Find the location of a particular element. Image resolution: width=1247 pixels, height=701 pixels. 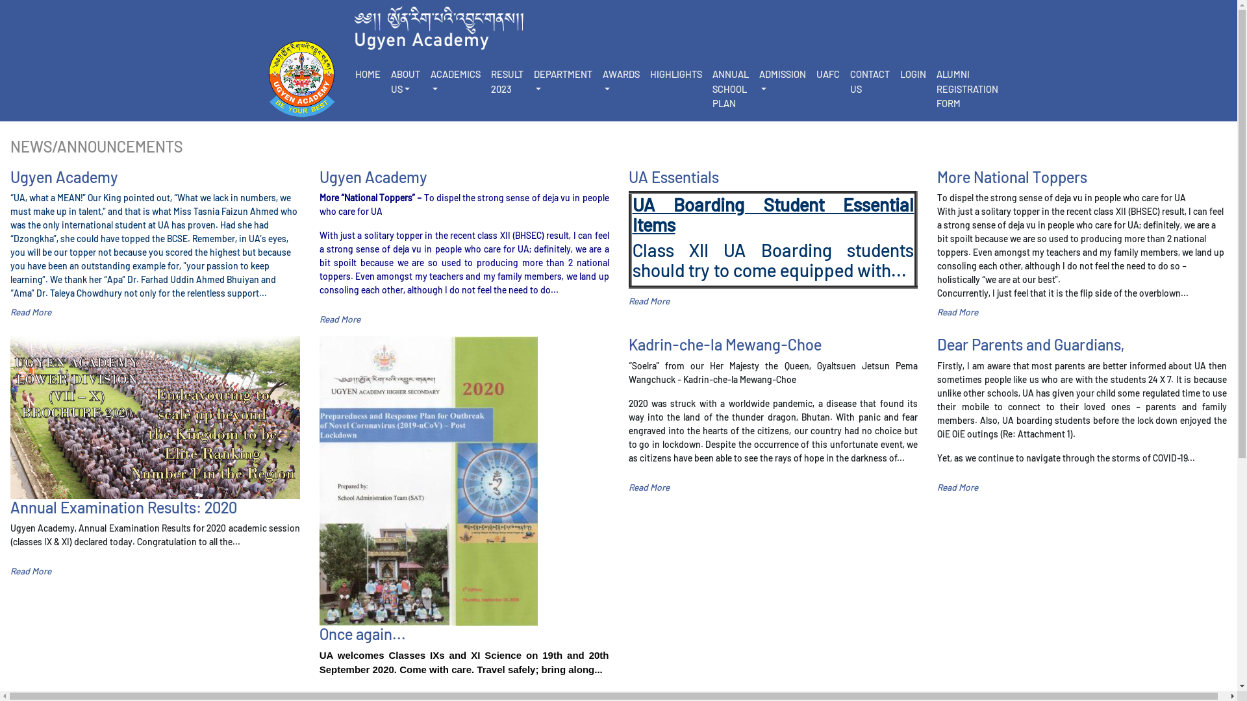

Once again... is located at coordinates (464, 634).